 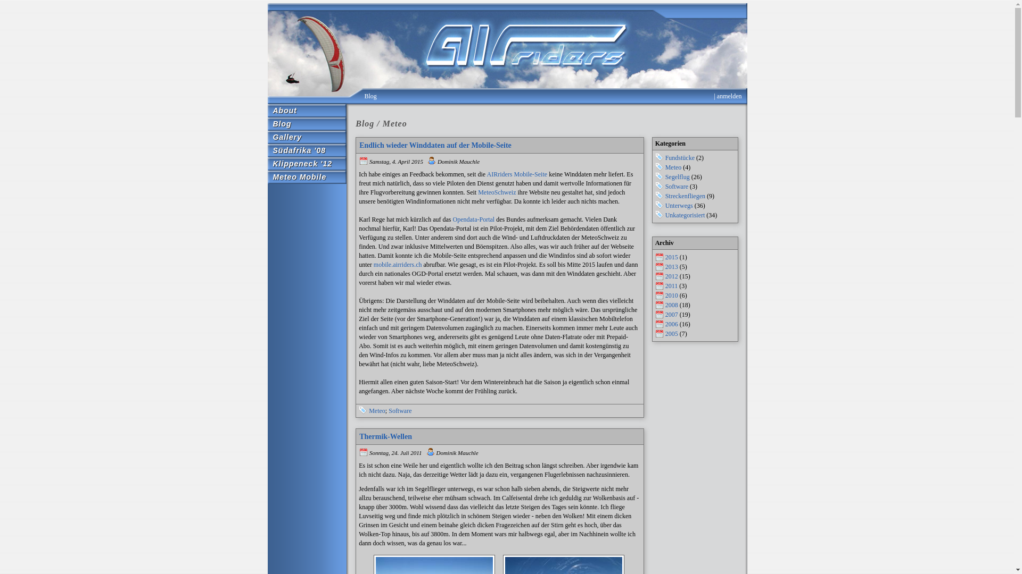 I want to click on 2011, so click(x=672, y=286).